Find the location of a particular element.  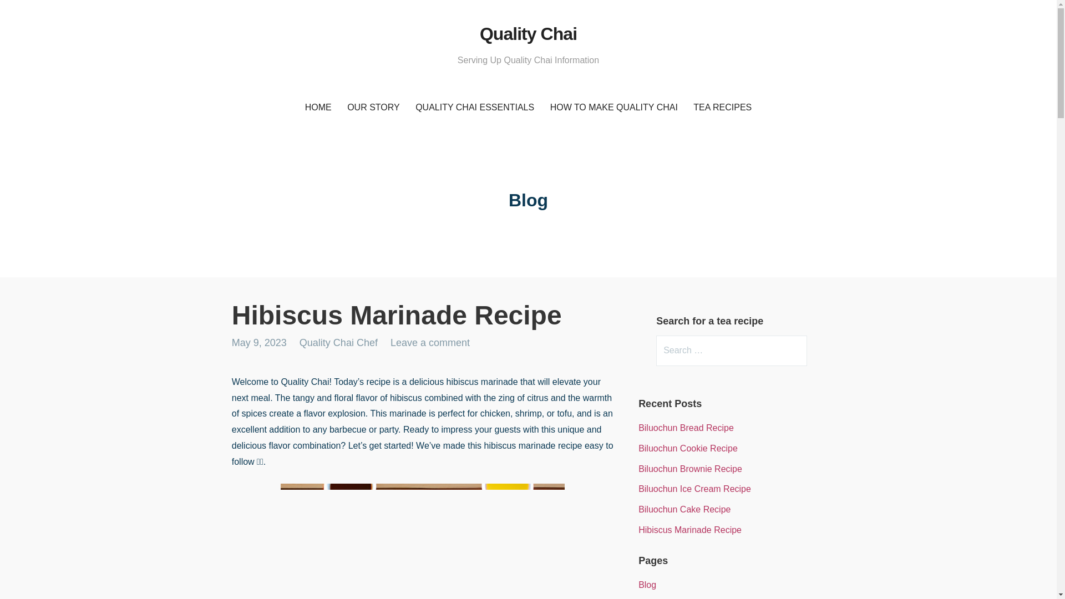

Search is located at coordinates (31, 13).